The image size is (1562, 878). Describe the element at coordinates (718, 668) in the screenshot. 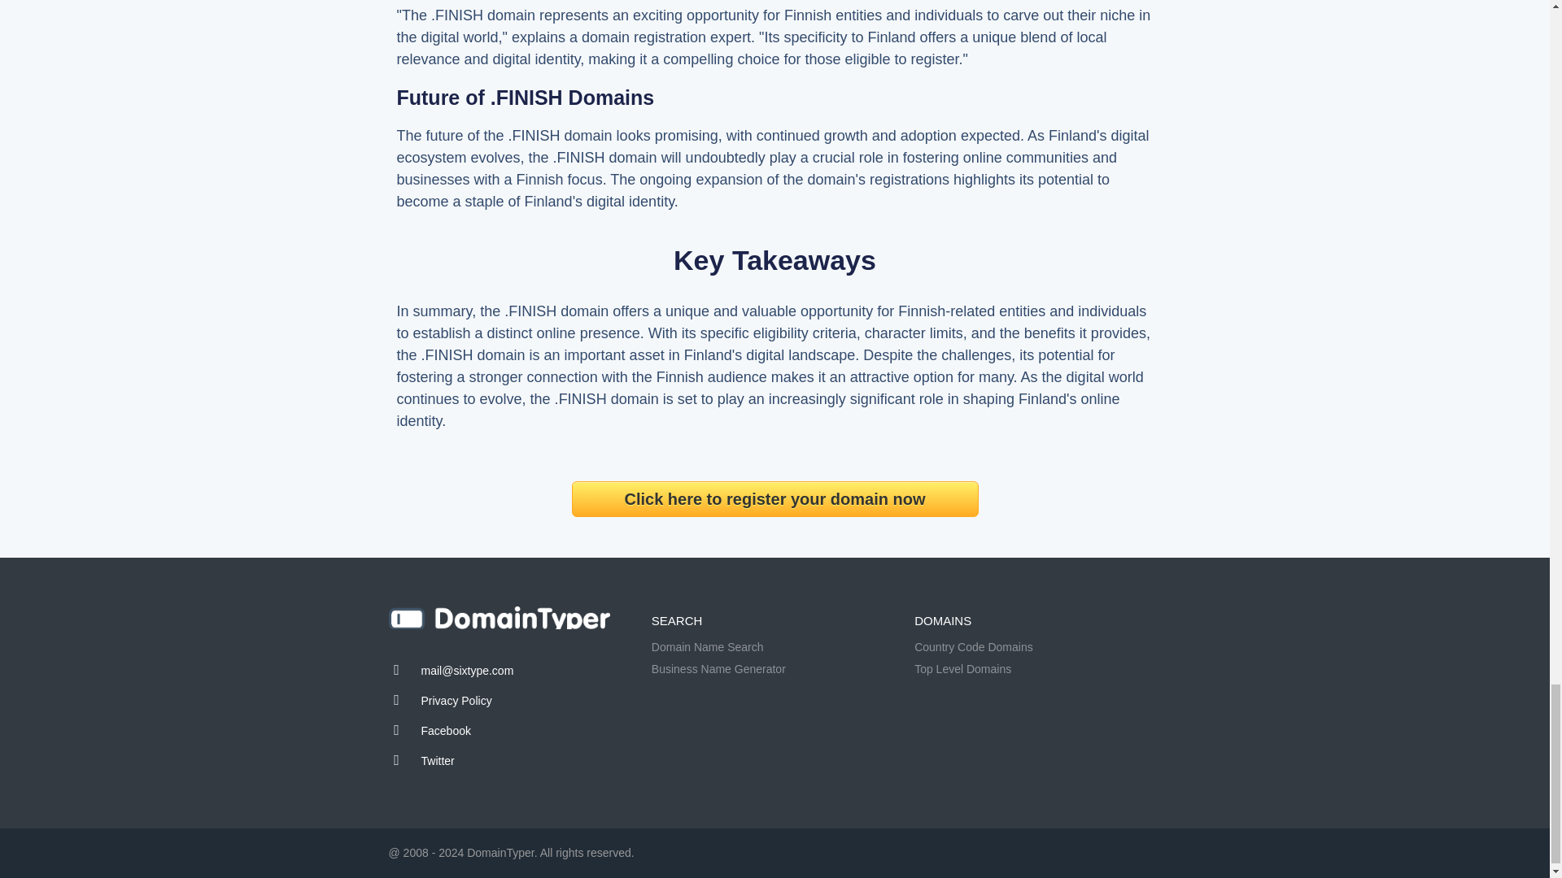

I see `Business Name Generator` at that location.